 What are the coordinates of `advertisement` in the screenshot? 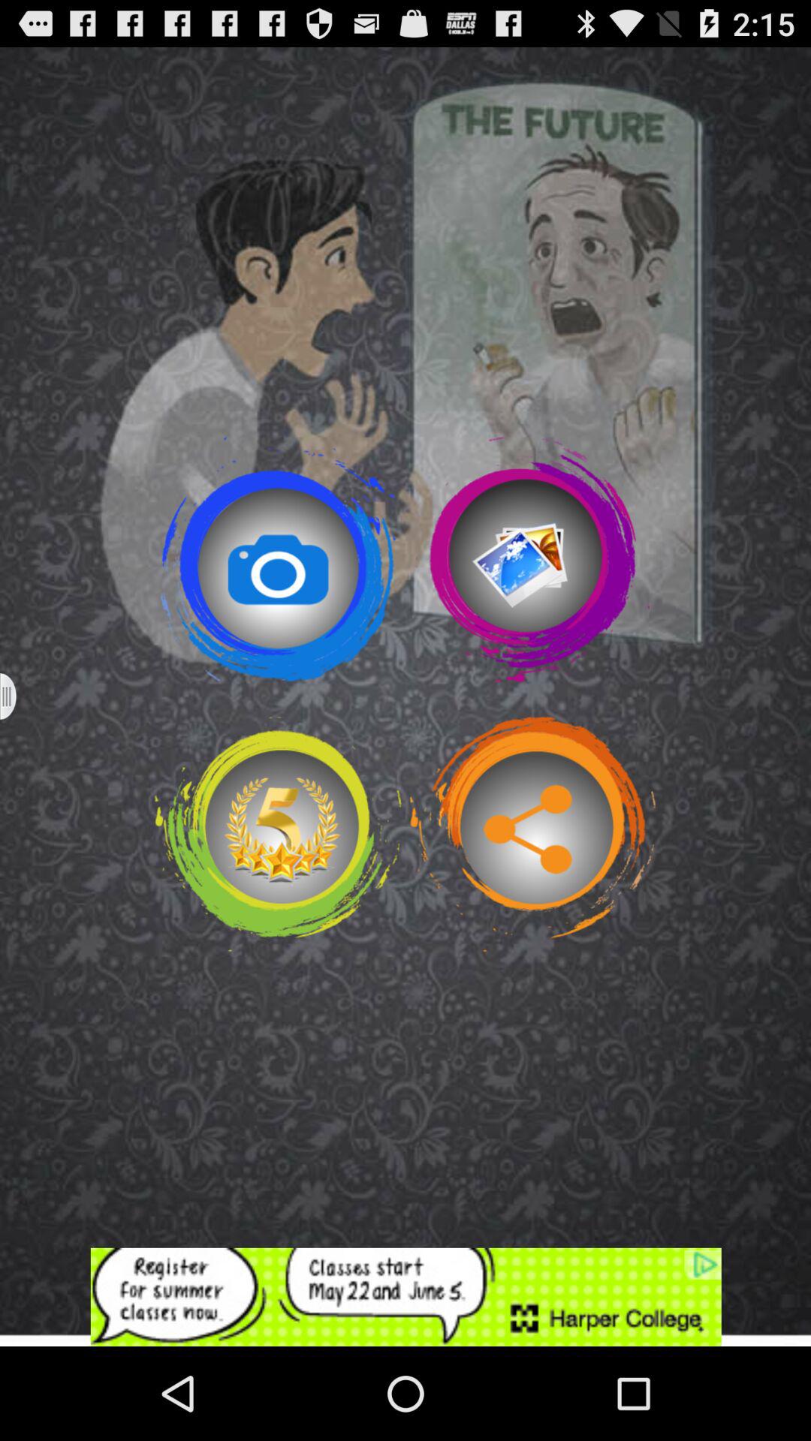 It's located at (405, 1297).